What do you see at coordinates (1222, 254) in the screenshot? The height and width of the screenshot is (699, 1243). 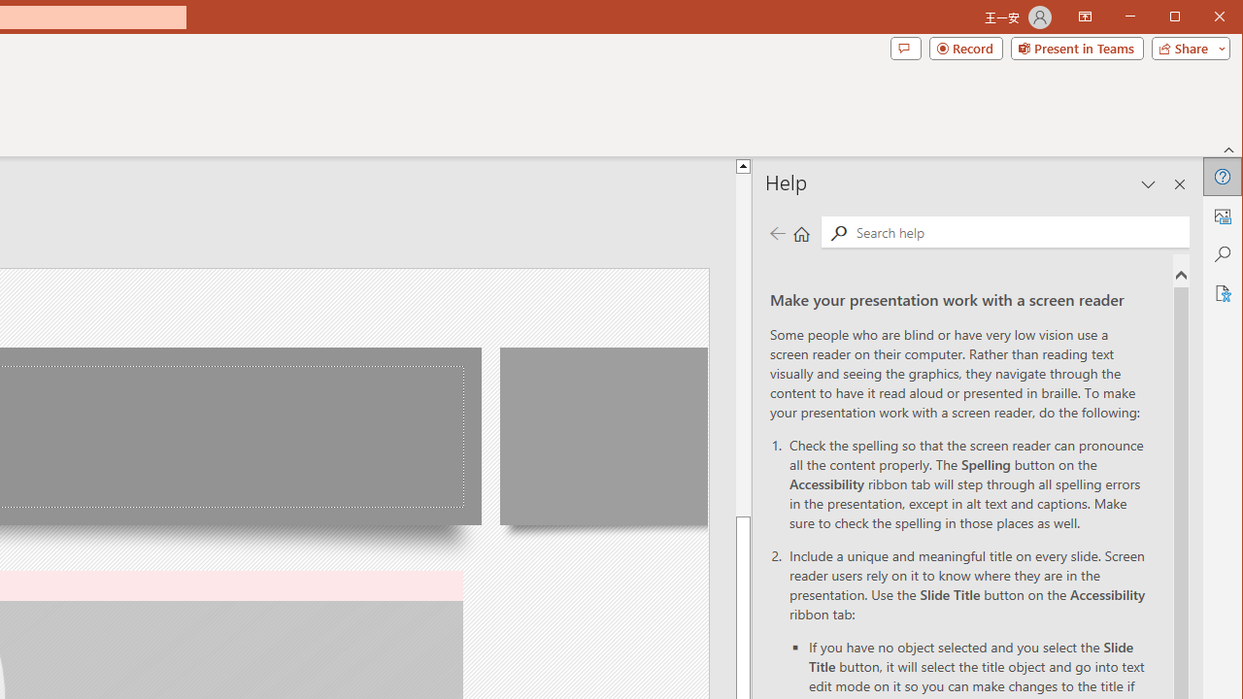 I see `Search` at bounding box center [1222, 254].